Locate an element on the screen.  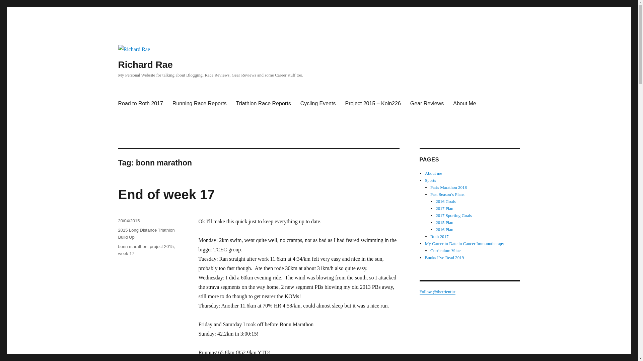
Richard Rae is located at coordinates (145, 65).